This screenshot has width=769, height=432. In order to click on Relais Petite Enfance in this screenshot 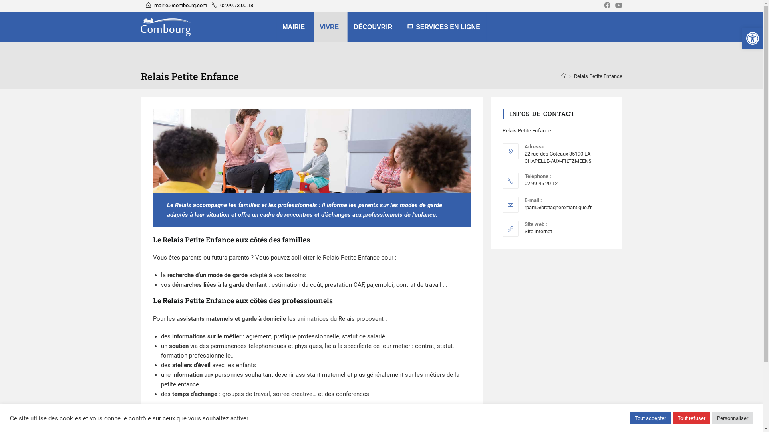, I will do `click(598, 76)`.